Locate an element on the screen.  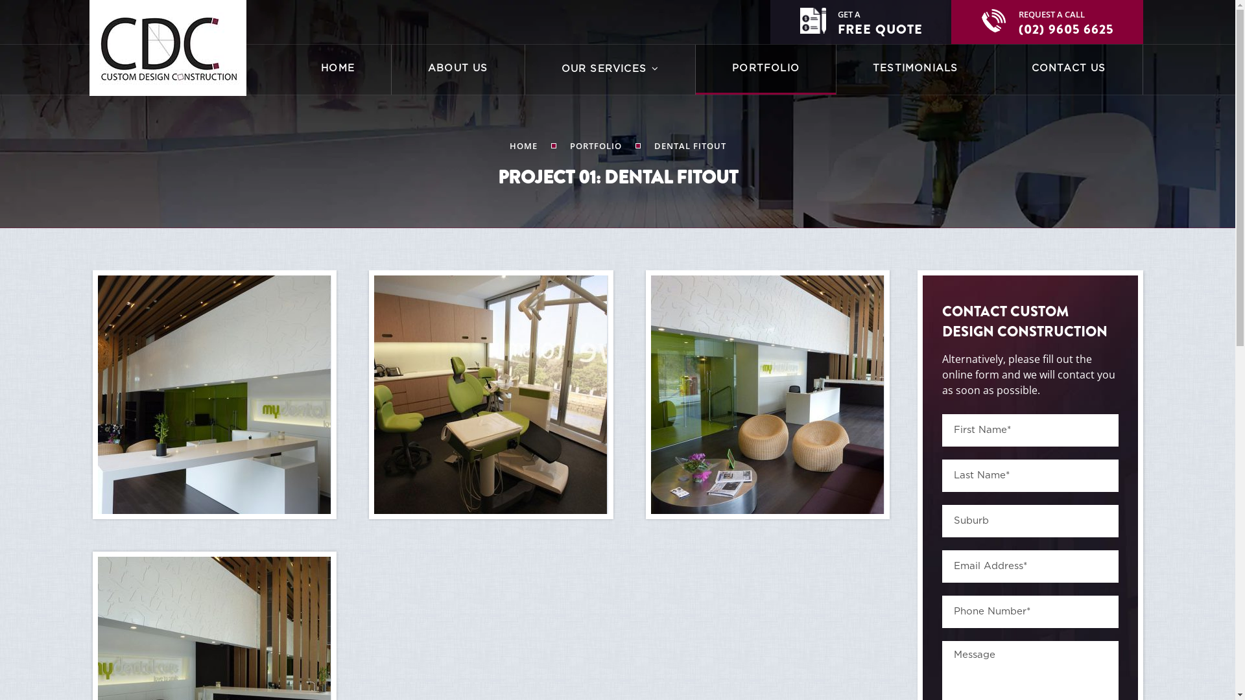
HOME is located at coordinates (338, 70).